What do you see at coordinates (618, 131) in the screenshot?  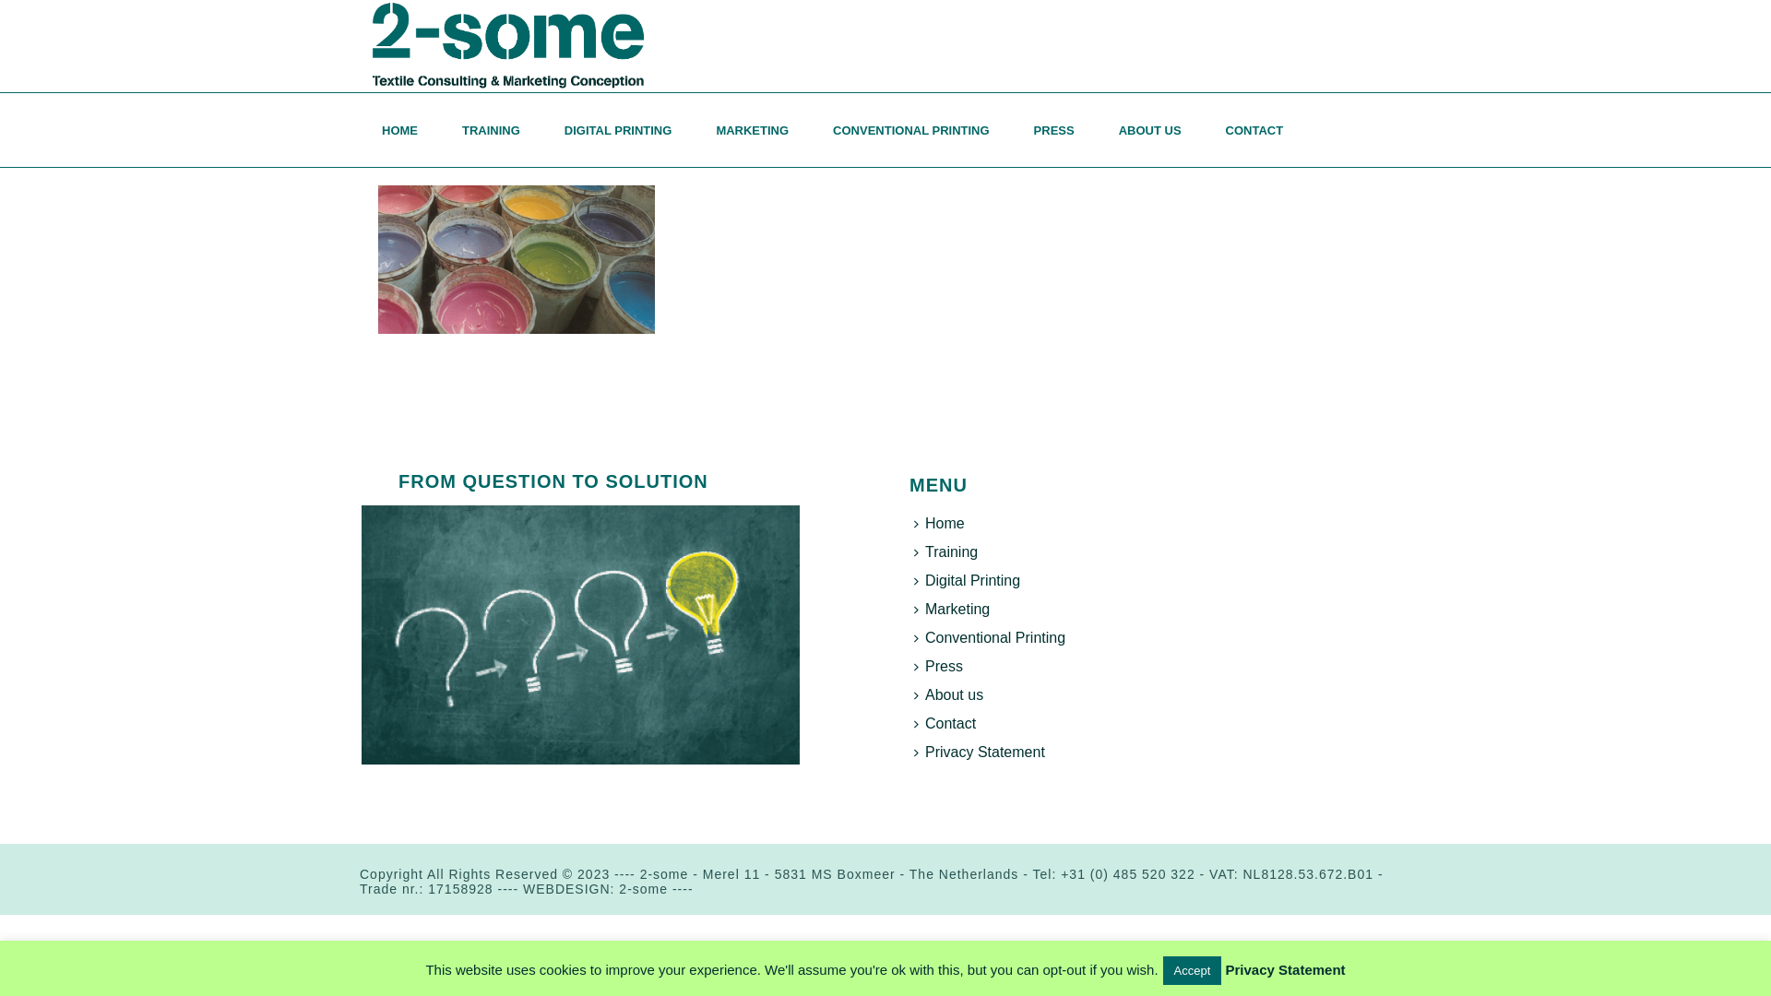 I see `DIGITAL PRINTING` at bounding box center [618, 131].